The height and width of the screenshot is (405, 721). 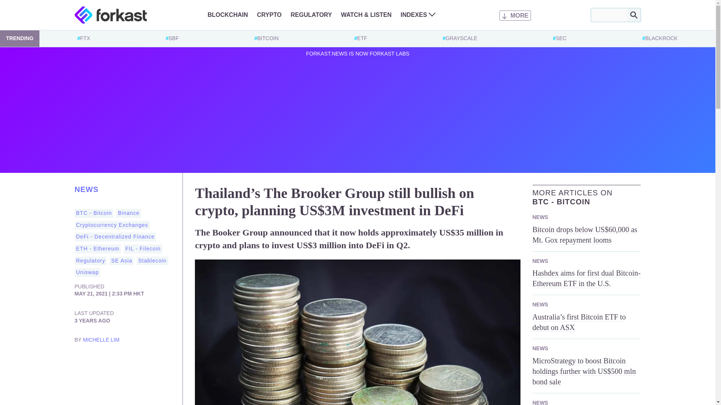 I want to click on Share on line, so click(x=155, y=361).